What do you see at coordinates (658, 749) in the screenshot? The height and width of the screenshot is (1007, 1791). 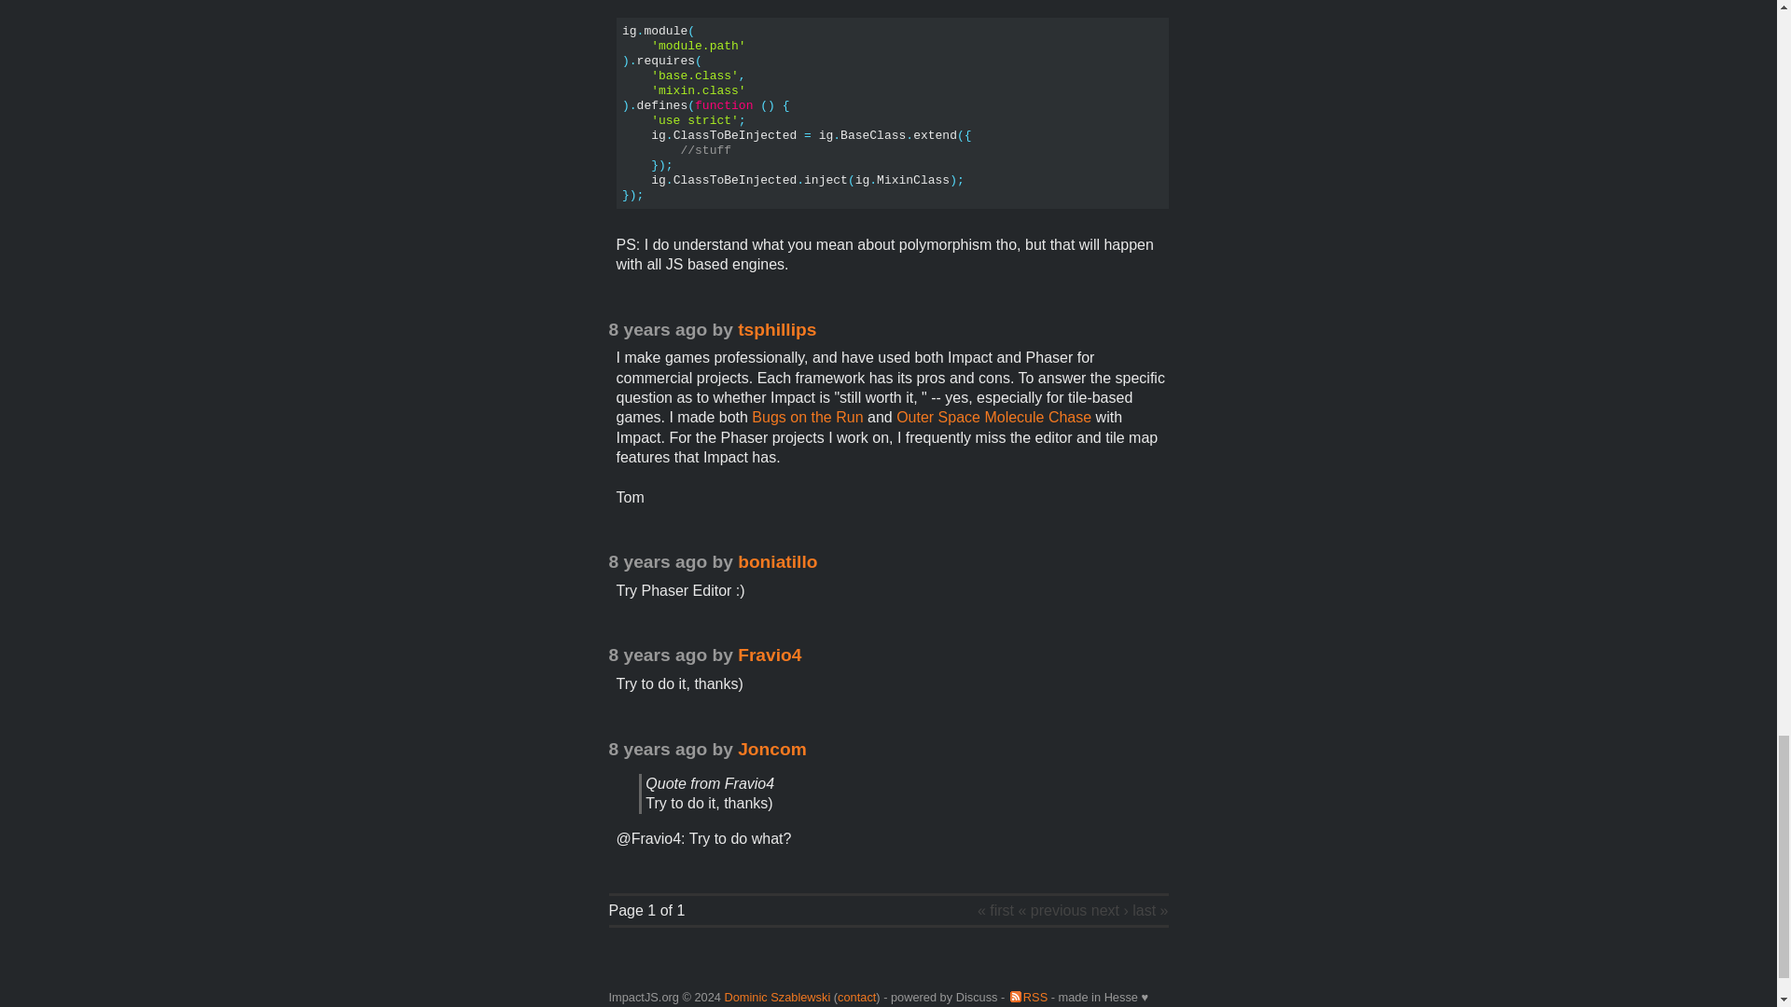 I see `Wednesday, Nov 2nd 9:21pm` at bounding box center [658, 749].